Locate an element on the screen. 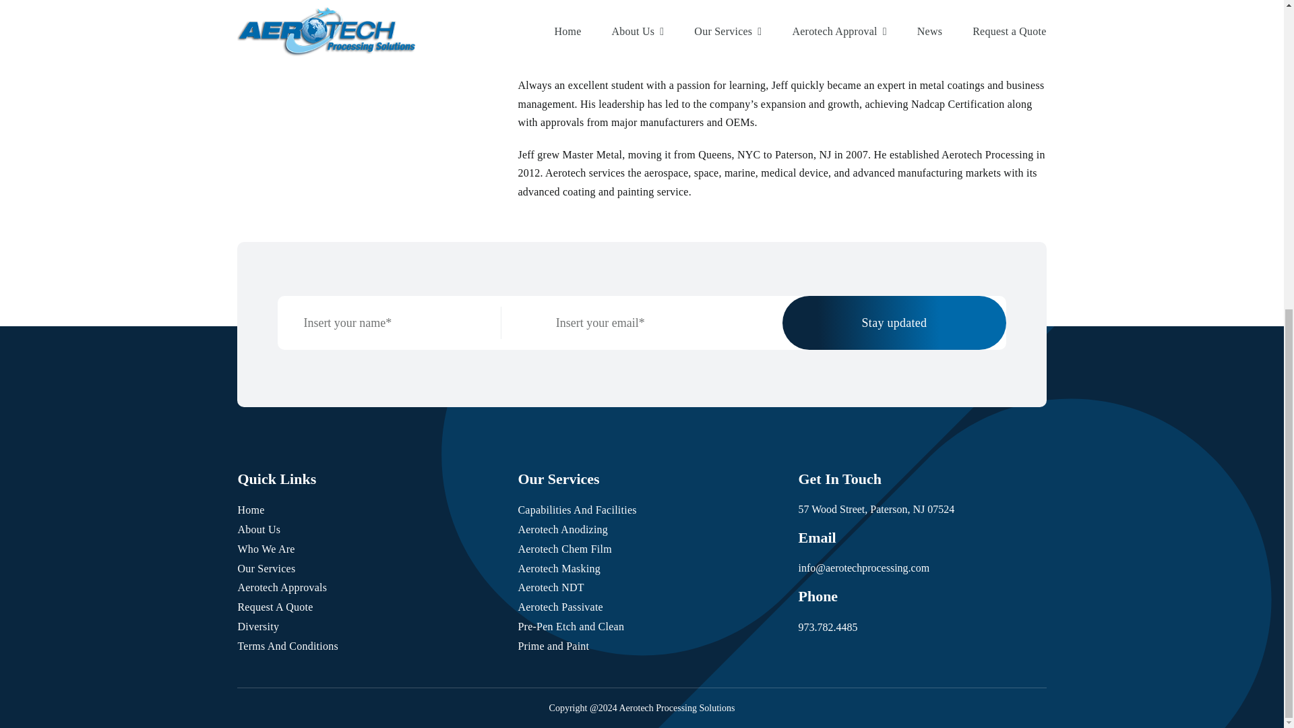 The width and height of the screenshot is (1294, 728). Terms And Conditions is located at coordinates (287, 646).